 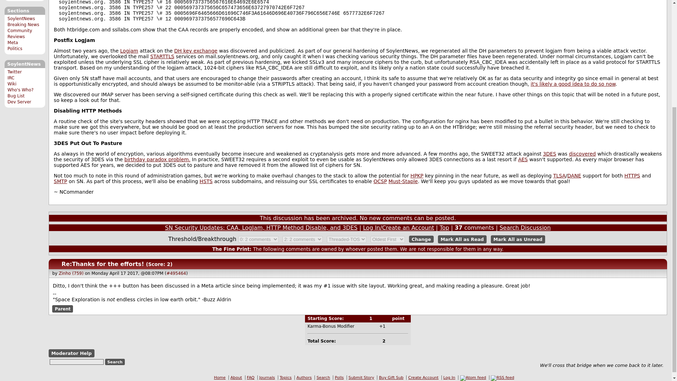 What do you see at coordinates (20, 34) in the screenshot?
I see `Community Reviews` at bounding box center [20, 34].